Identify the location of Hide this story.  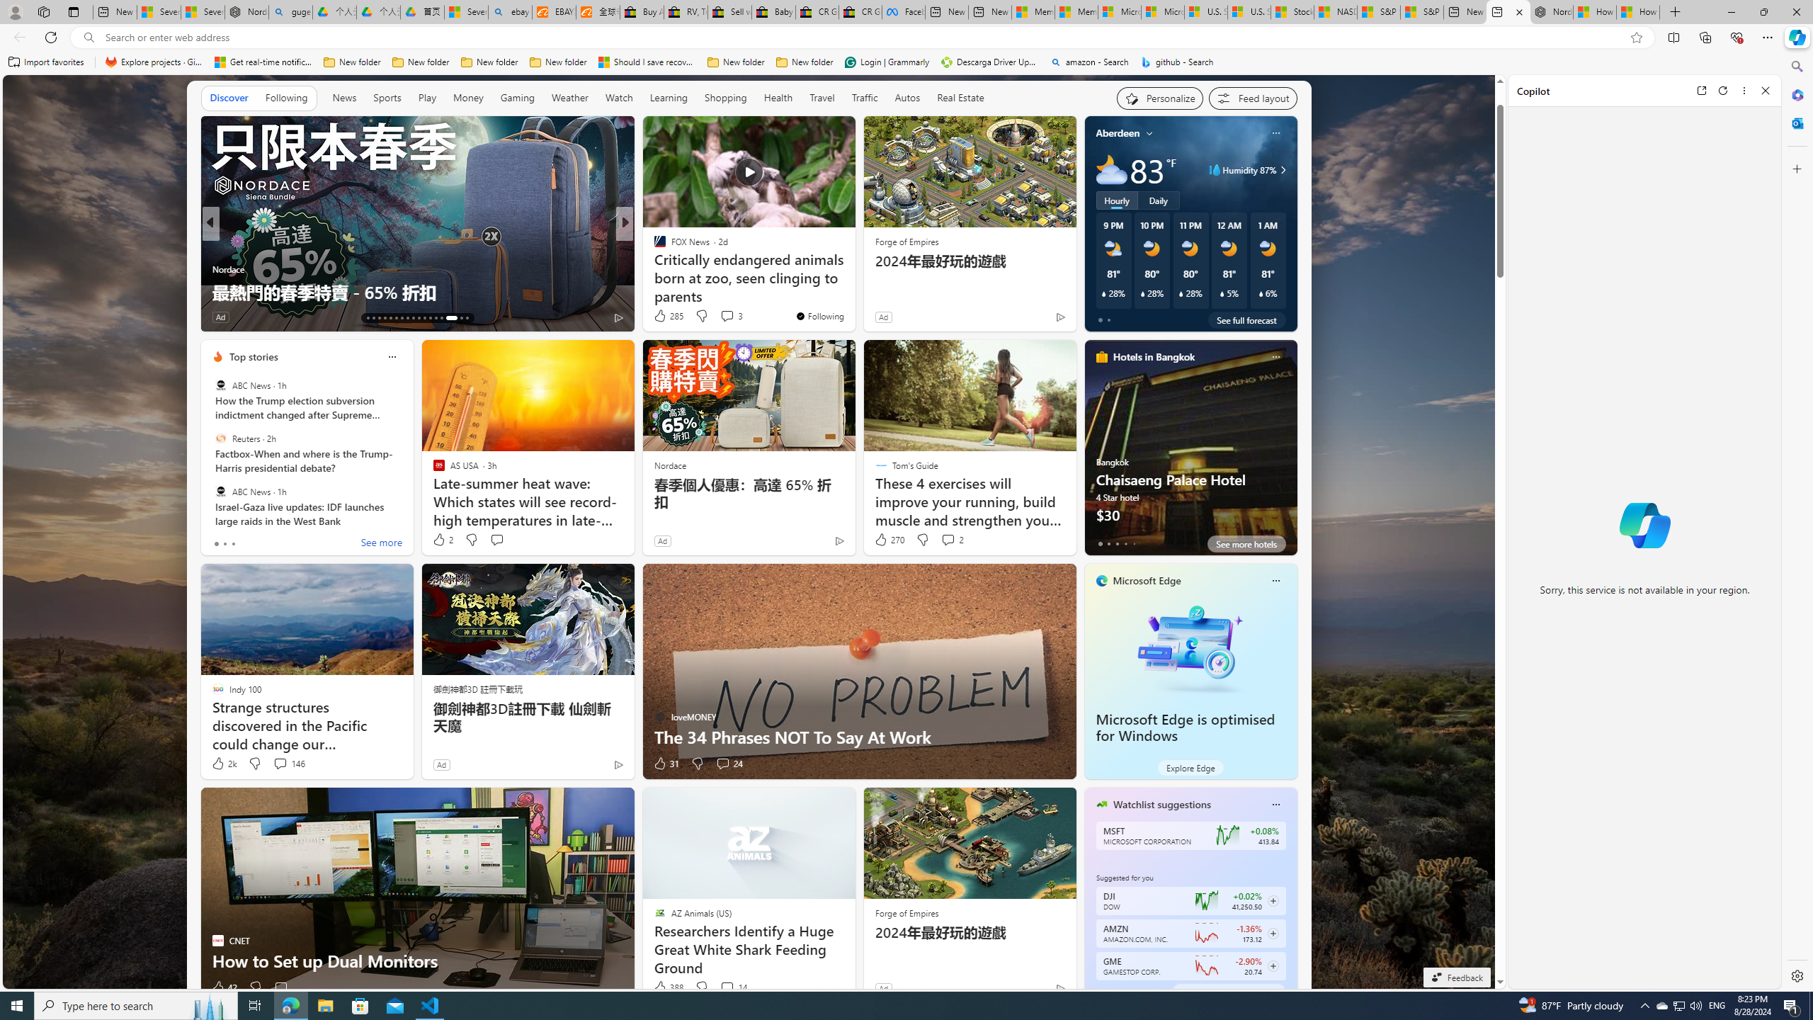
(813, 133).